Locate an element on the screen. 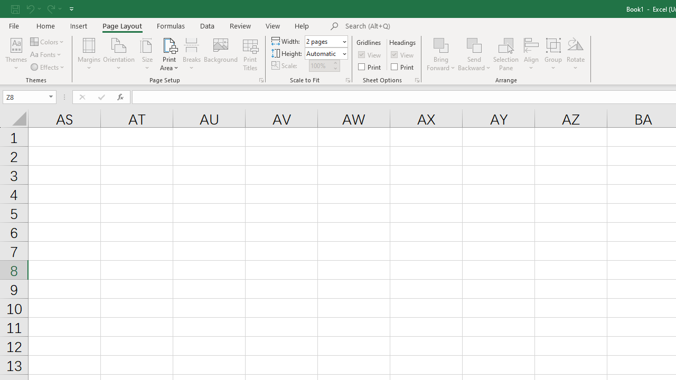 This screenshot has width=676, height=380. View is located at coordinates (273, 25).